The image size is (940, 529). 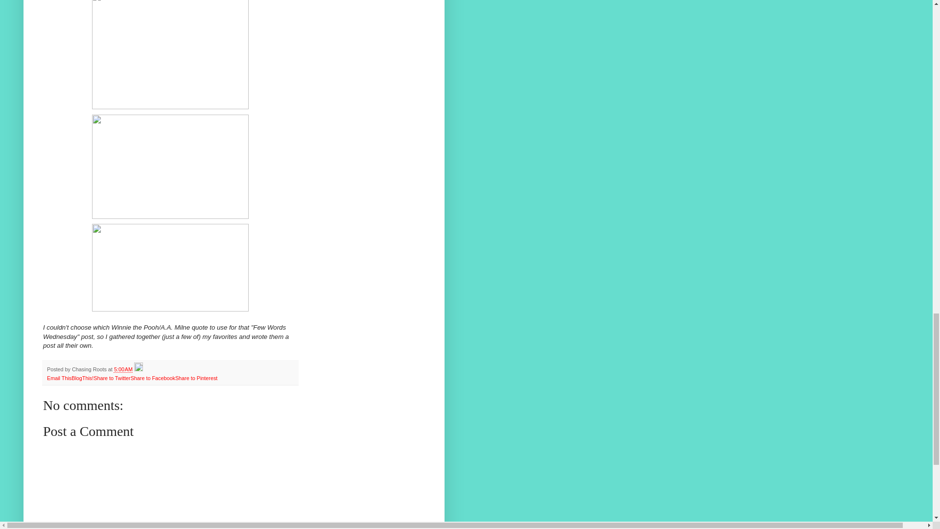 What do you see at coordinates (153, 378) in the screenshot?
I see `Share to Facebook` at bounding box center [153, 378].